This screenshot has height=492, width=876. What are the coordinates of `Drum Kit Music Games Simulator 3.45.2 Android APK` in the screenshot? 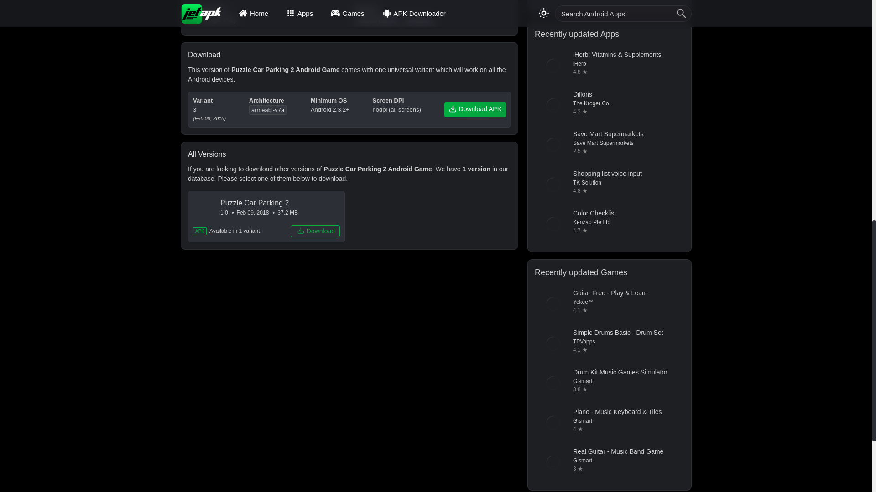 It's located at (609, 383).